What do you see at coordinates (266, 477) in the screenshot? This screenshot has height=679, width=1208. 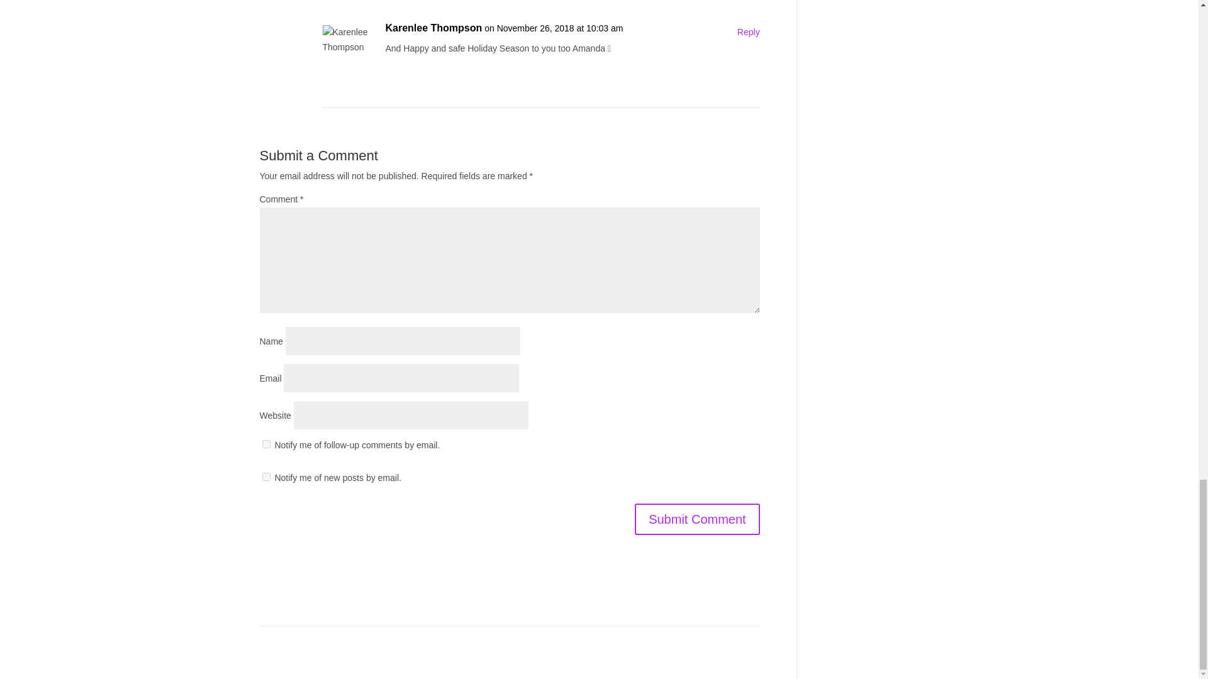 I see `subscribe` at bounding box center [266, 477].